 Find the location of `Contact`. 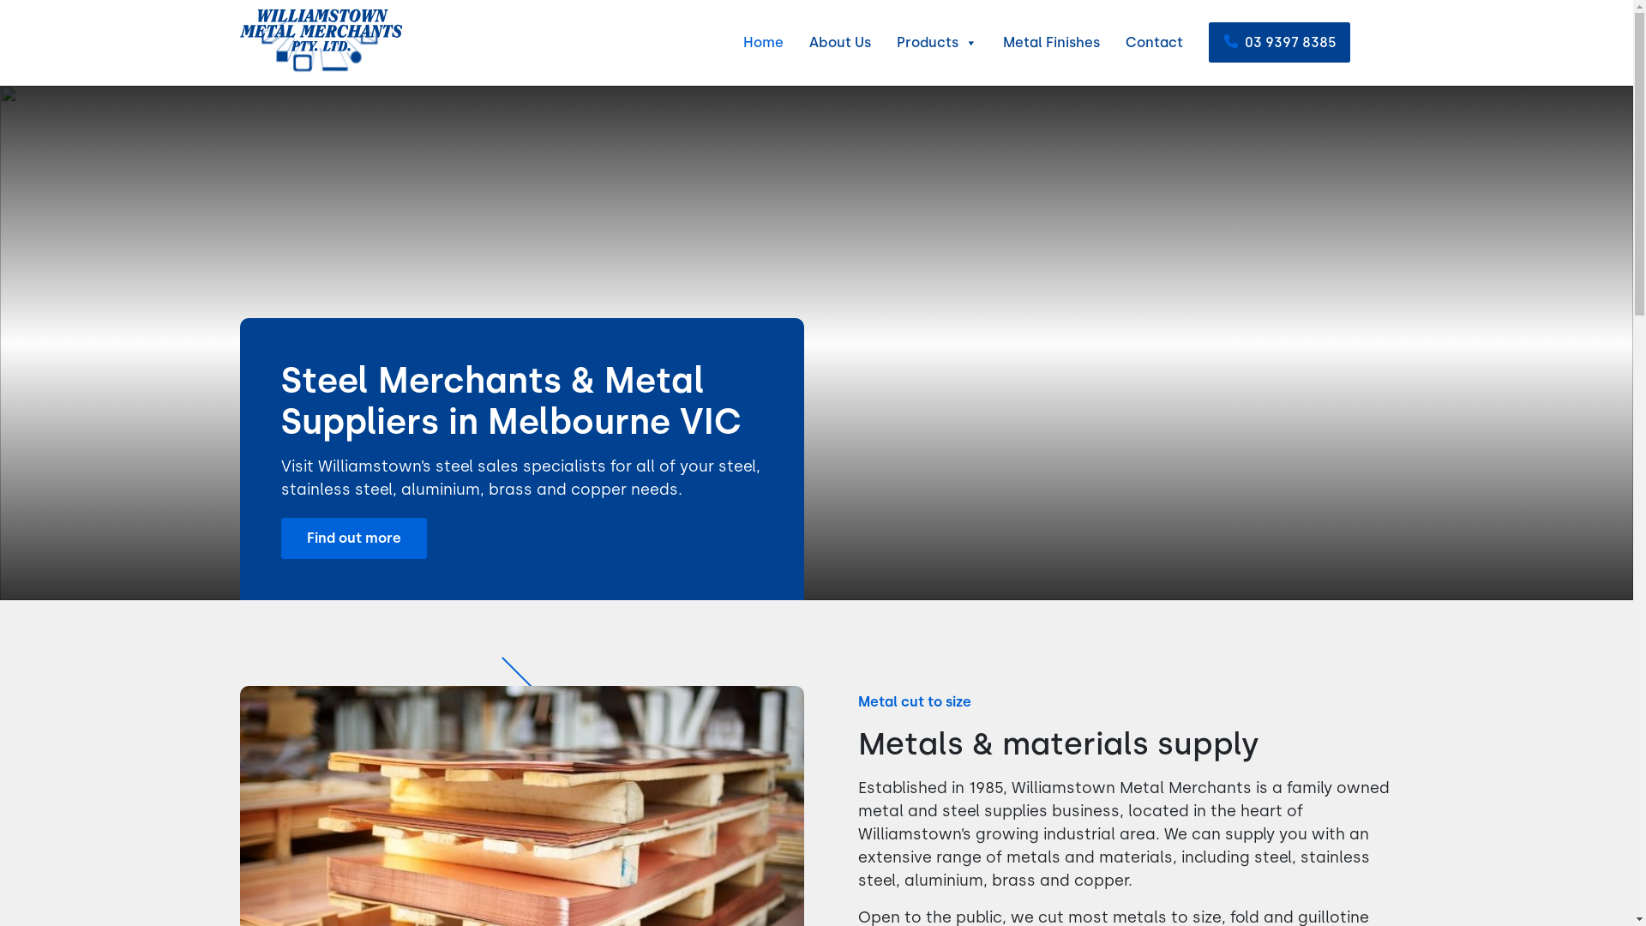

Contact is located at coordinates (1154, 43).